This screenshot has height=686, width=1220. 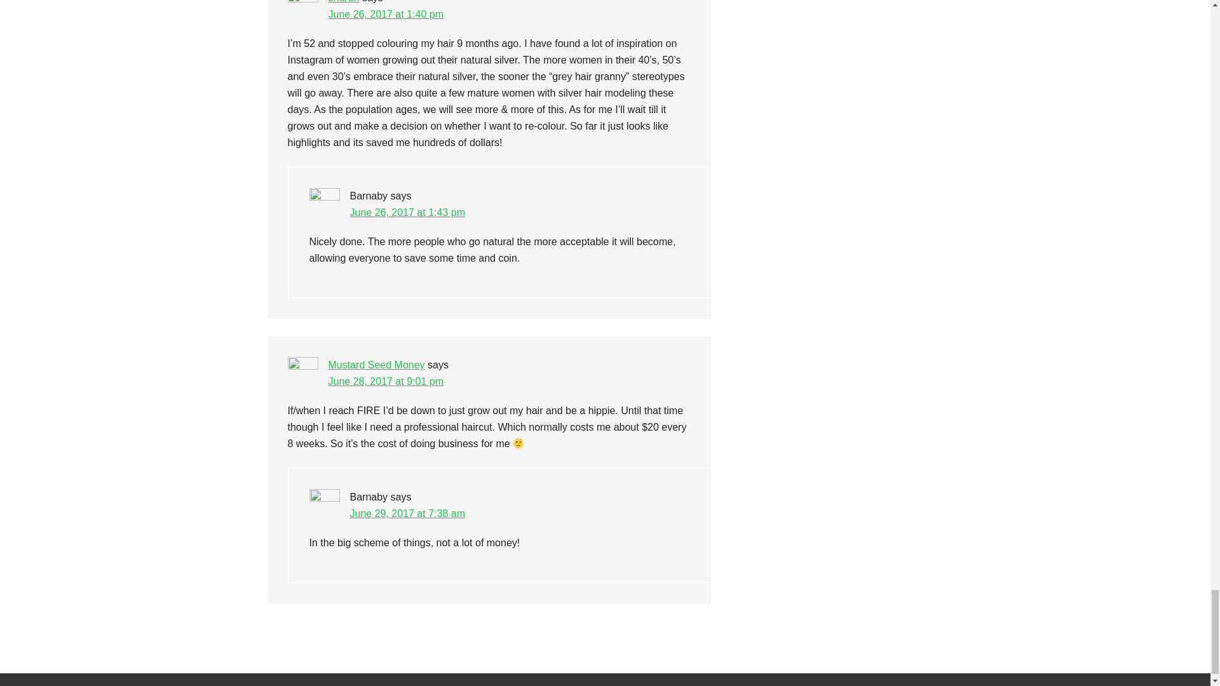 I want to click on June 26, 2017 at 1:40 pm, so click(x=385, y=14).